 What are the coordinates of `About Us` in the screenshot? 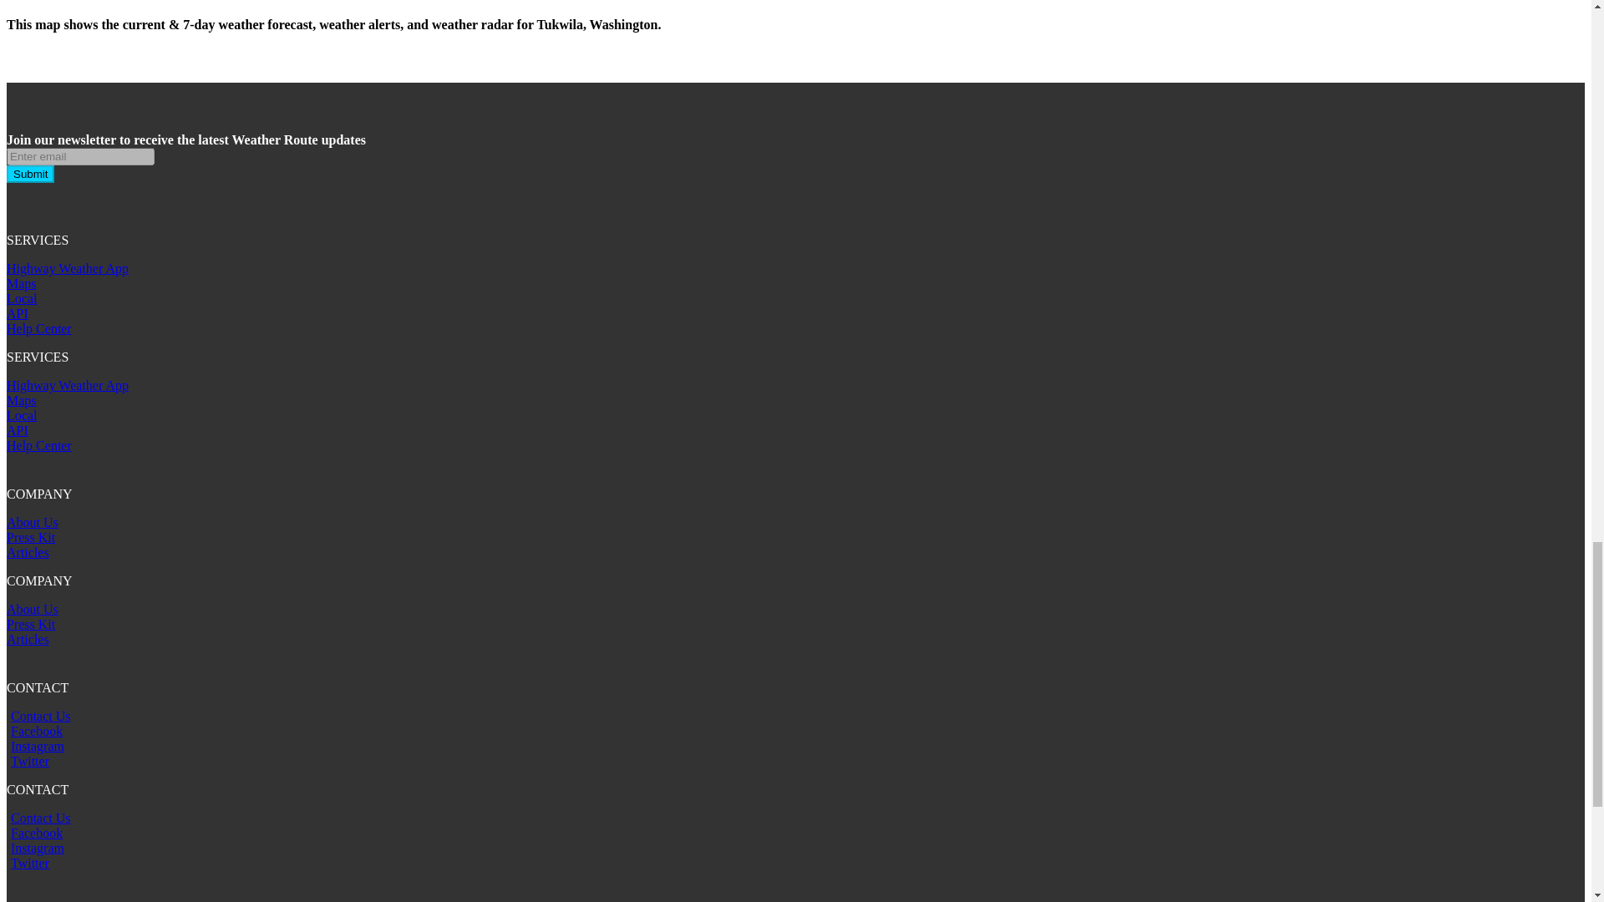 It's located at (32, 521).